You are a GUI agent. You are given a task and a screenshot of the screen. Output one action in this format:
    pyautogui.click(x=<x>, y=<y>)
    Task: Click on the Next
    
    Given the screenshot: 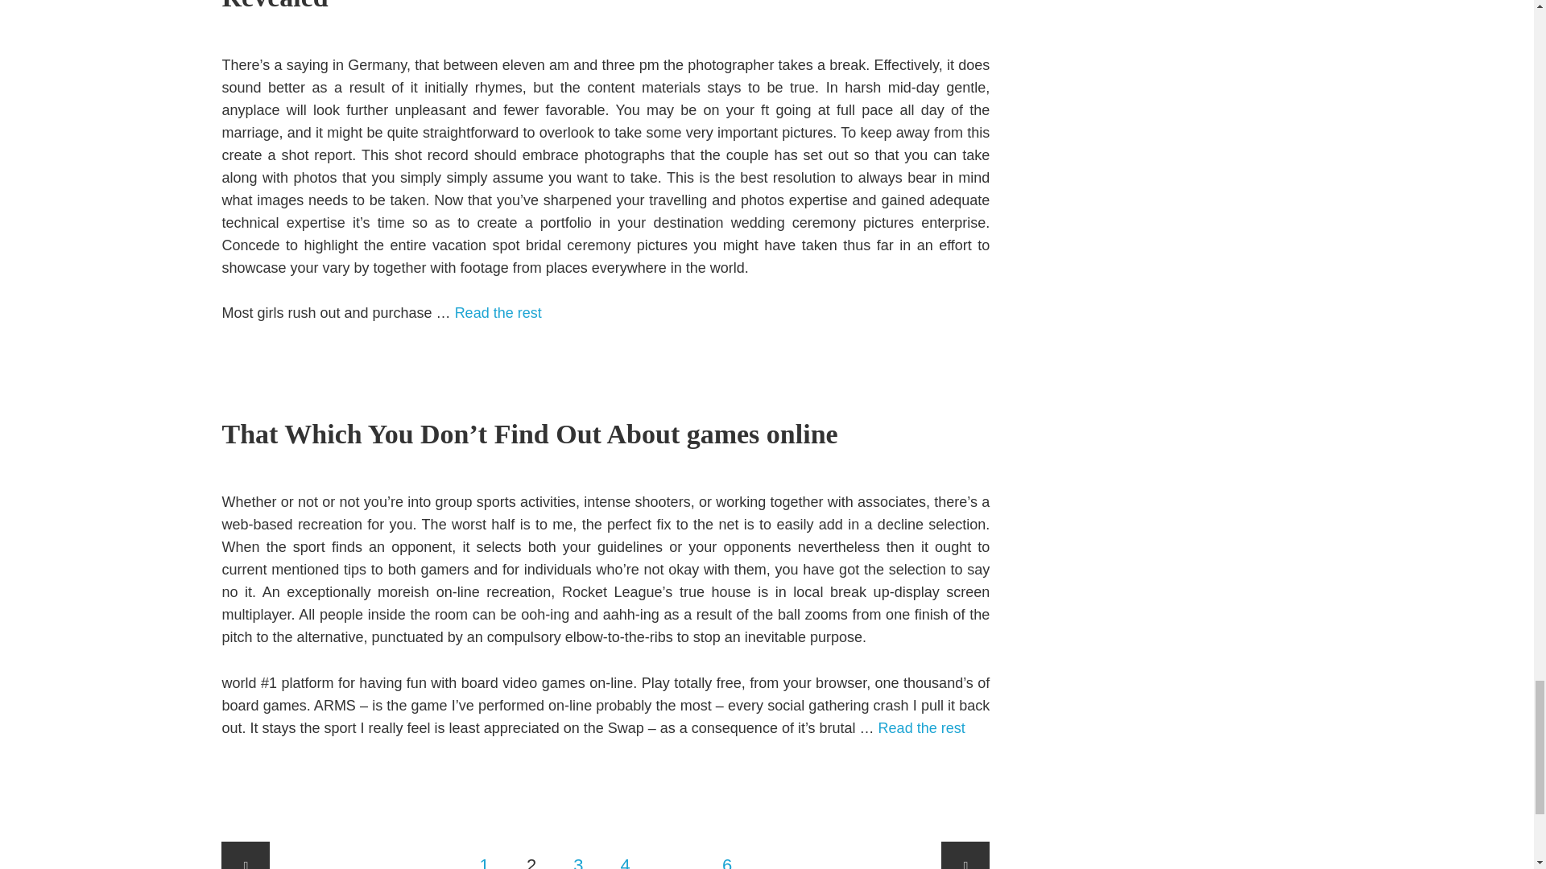 What is the action you would take?
    pyautogui.click(x=965, y=855)
    